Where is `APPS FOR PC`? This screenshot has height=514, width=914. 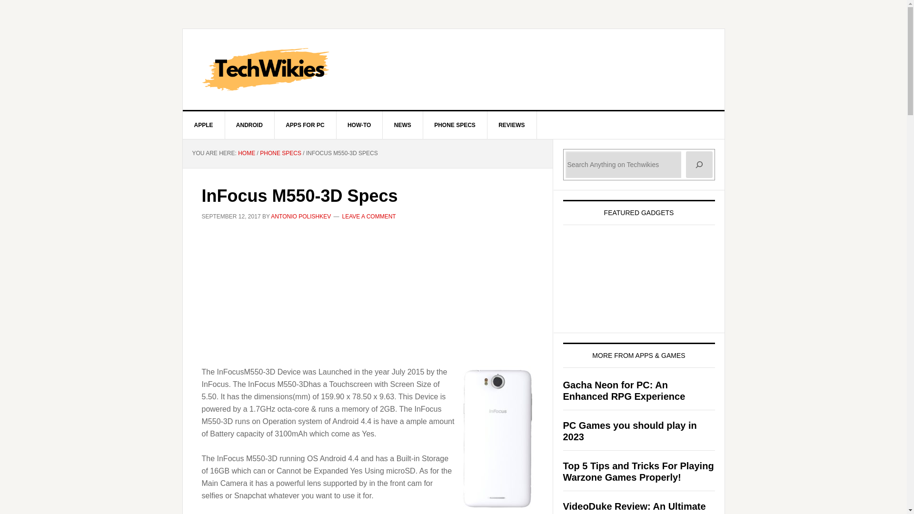 APPS FOR PC is located at coordinates (305, 125).